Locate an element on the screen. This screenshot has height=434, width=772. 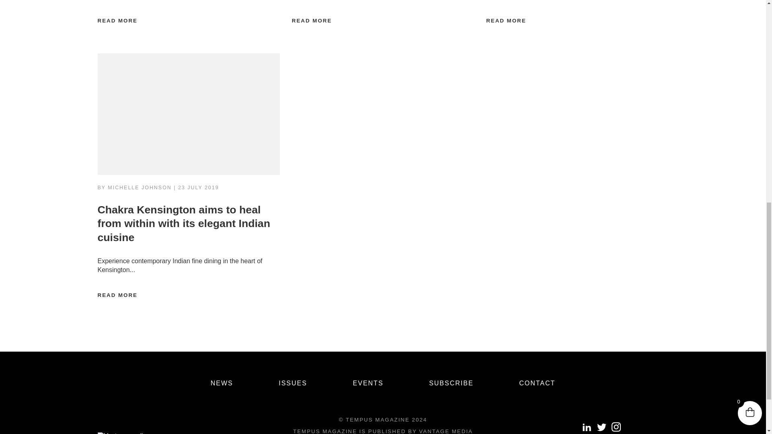
VANTAGE MEDIA is located at coordinates (446, 431).